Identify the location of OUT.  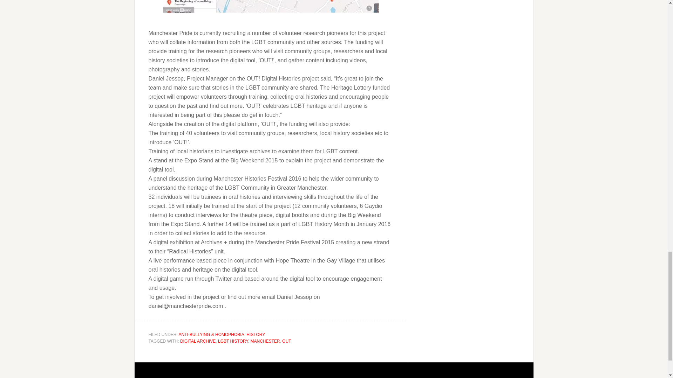
(286, 341).